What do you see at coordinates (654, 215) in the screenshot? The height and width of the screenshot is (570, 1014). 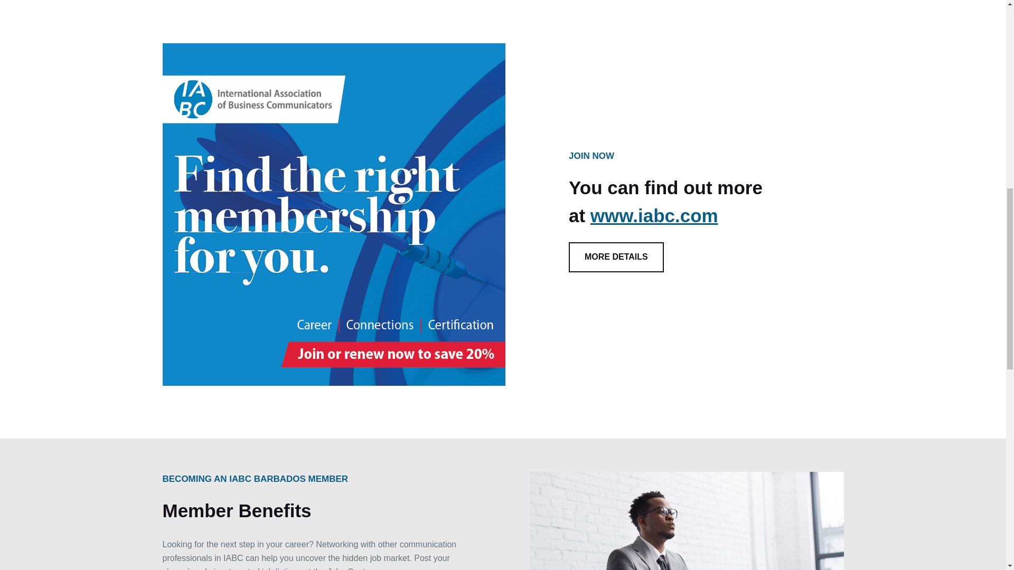 I see `www.iabc.com` at bounding box center [654, 215].